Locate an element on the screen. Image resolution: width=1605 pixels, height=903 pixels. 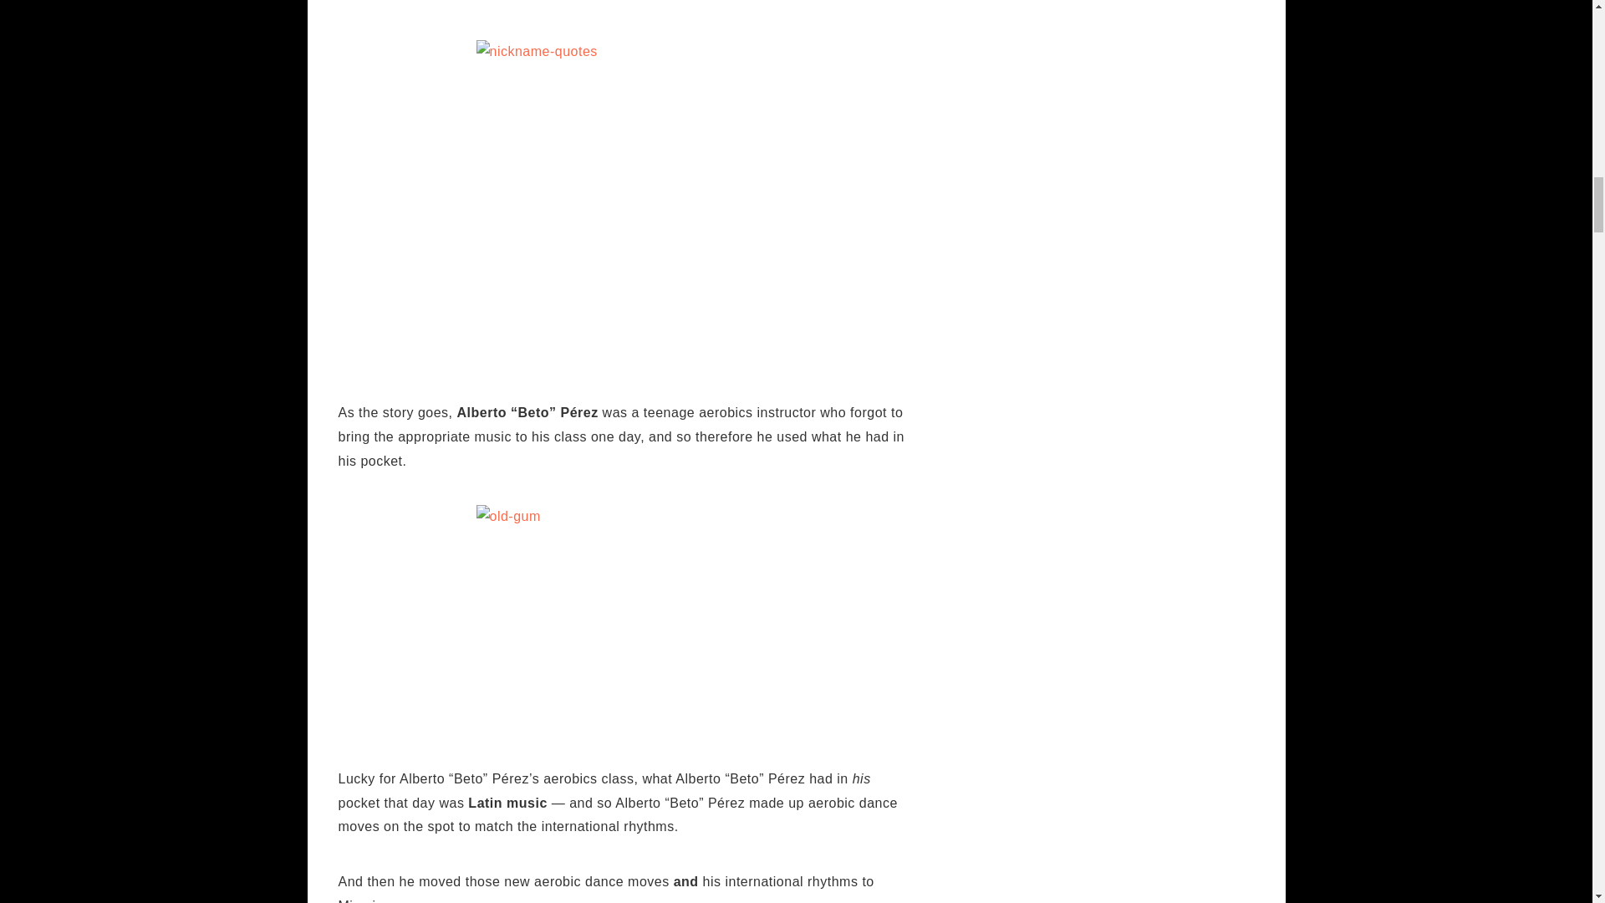
old-gum by i am bossy, on Flickr is located at coordinates (622, 620).